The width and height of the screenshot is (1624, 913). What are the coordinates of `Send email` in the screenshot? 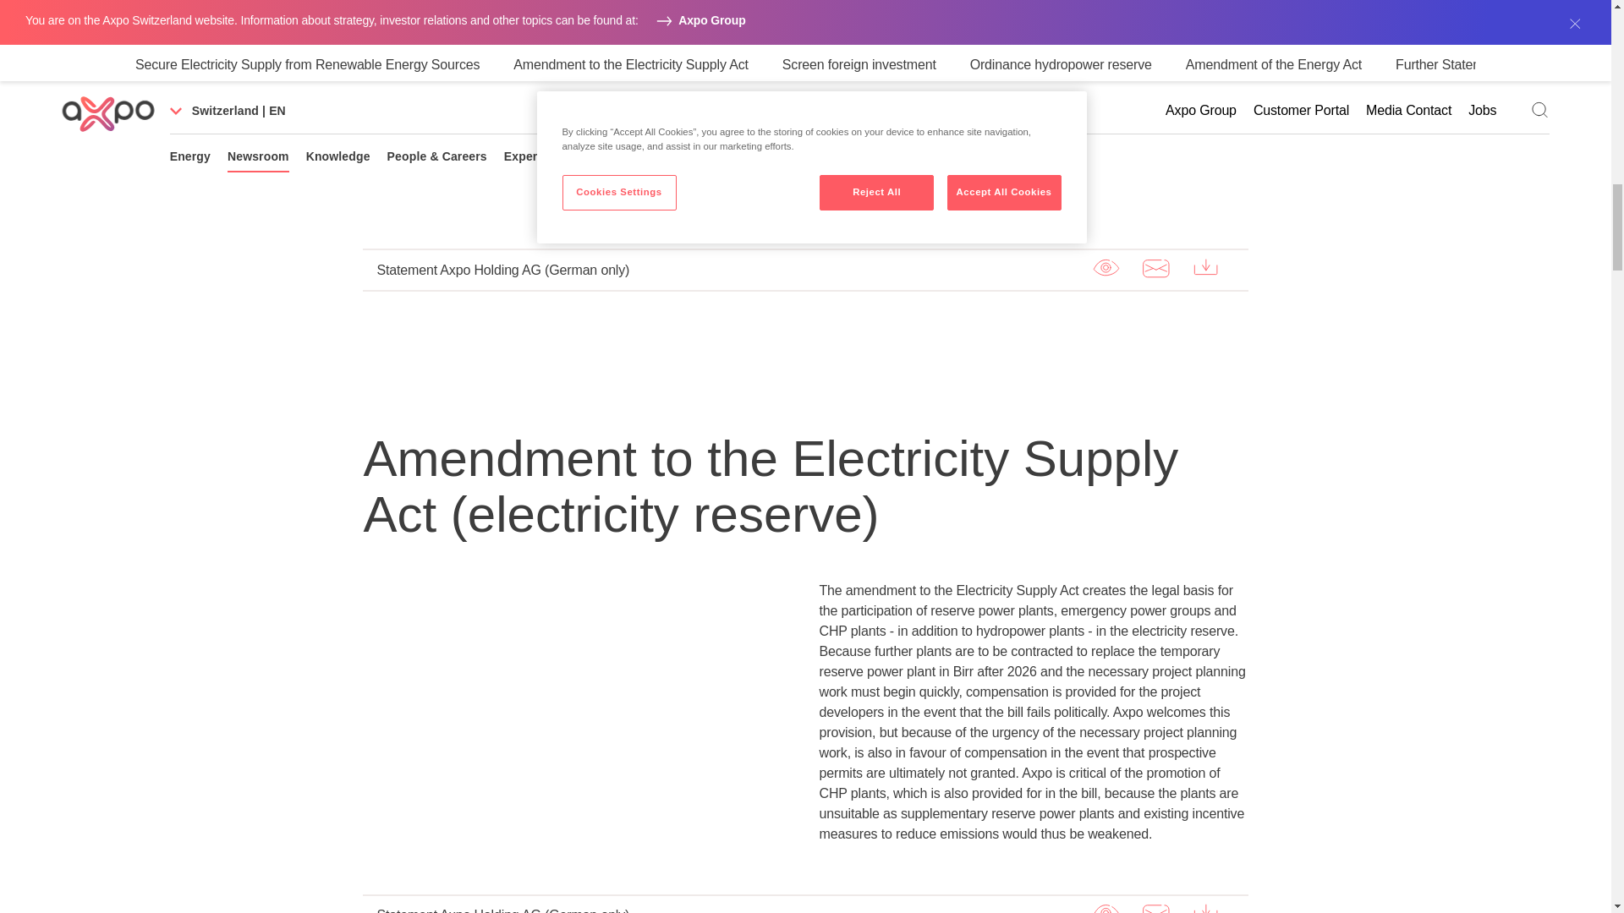 It's located at (1155, 906).